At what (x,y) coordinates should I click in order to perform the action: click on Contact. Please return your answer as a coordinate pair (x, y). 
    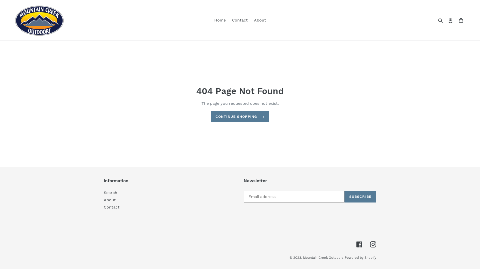
    Looking at the image, I should click on (111, 207).